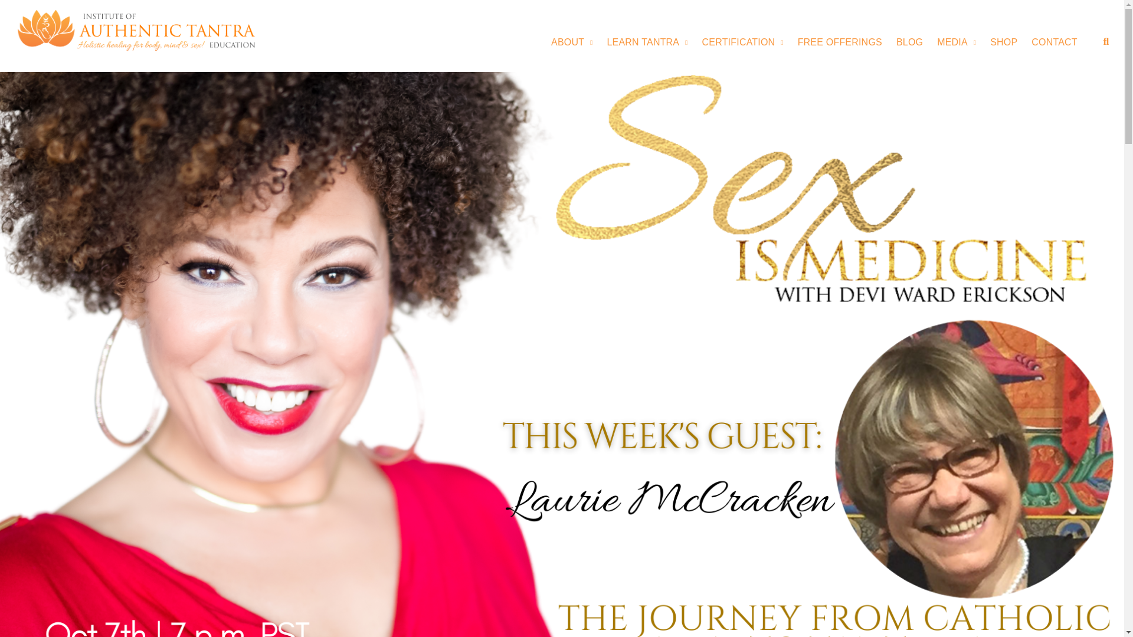 This screenshot has height=637, width=1133. Describe the element at coordinates (647, 42) in the screenshot. I see `LEARN TANTRA` at that location.